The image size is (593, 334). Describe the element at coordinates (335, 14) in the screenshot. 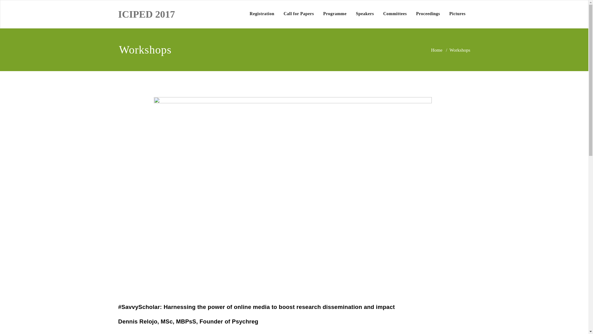

I see `Programme` at that location.